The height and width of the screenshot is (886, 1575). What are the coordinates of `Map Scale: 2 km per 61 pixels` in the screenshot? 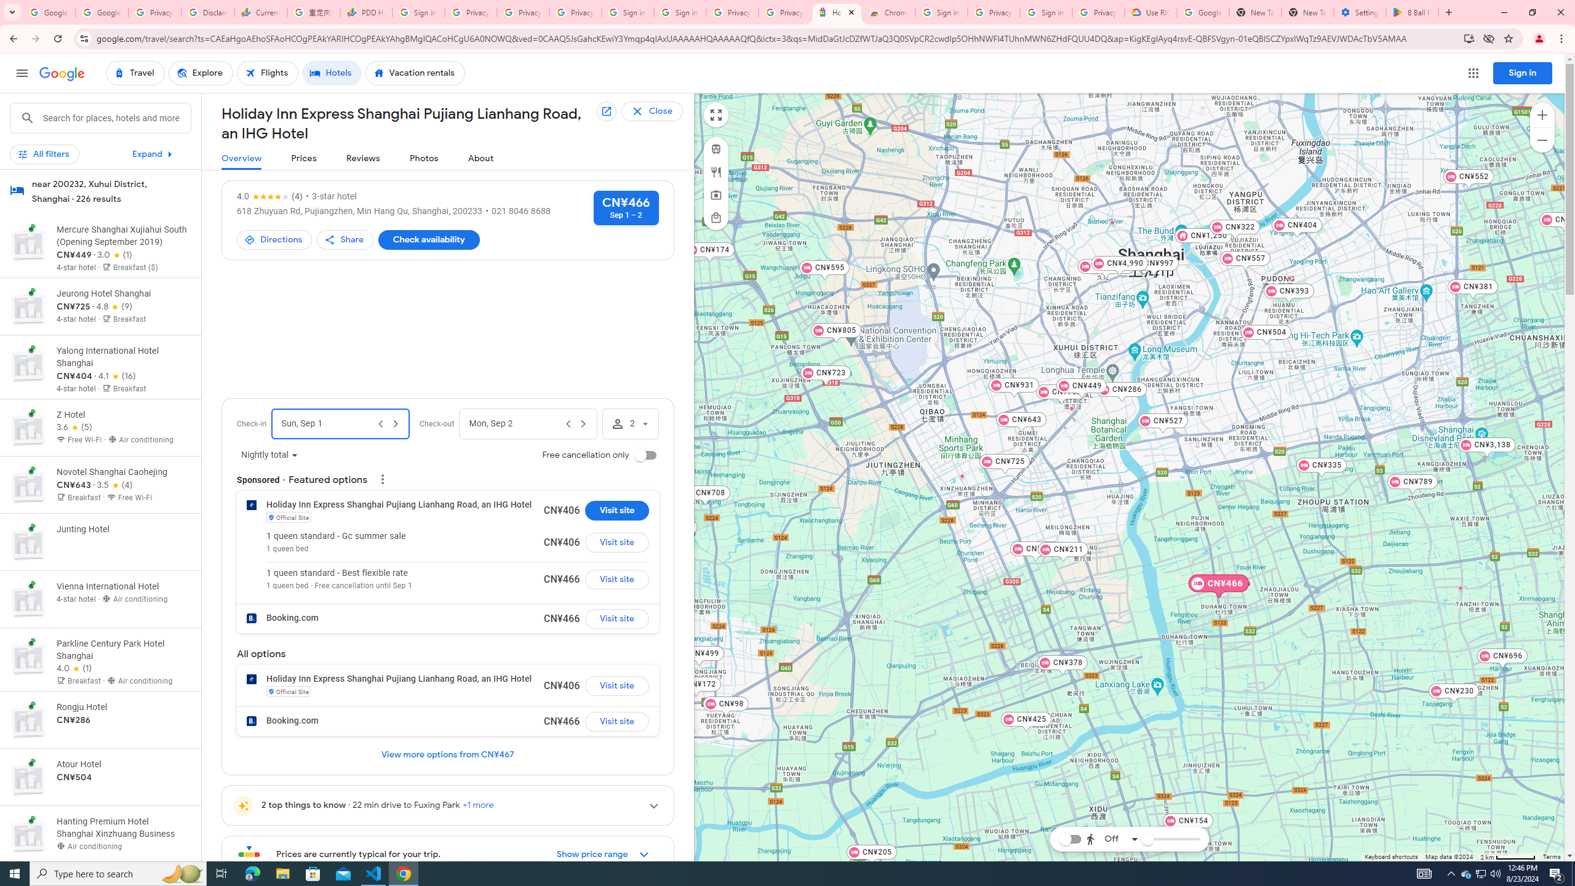 It's located at (1508, 856).